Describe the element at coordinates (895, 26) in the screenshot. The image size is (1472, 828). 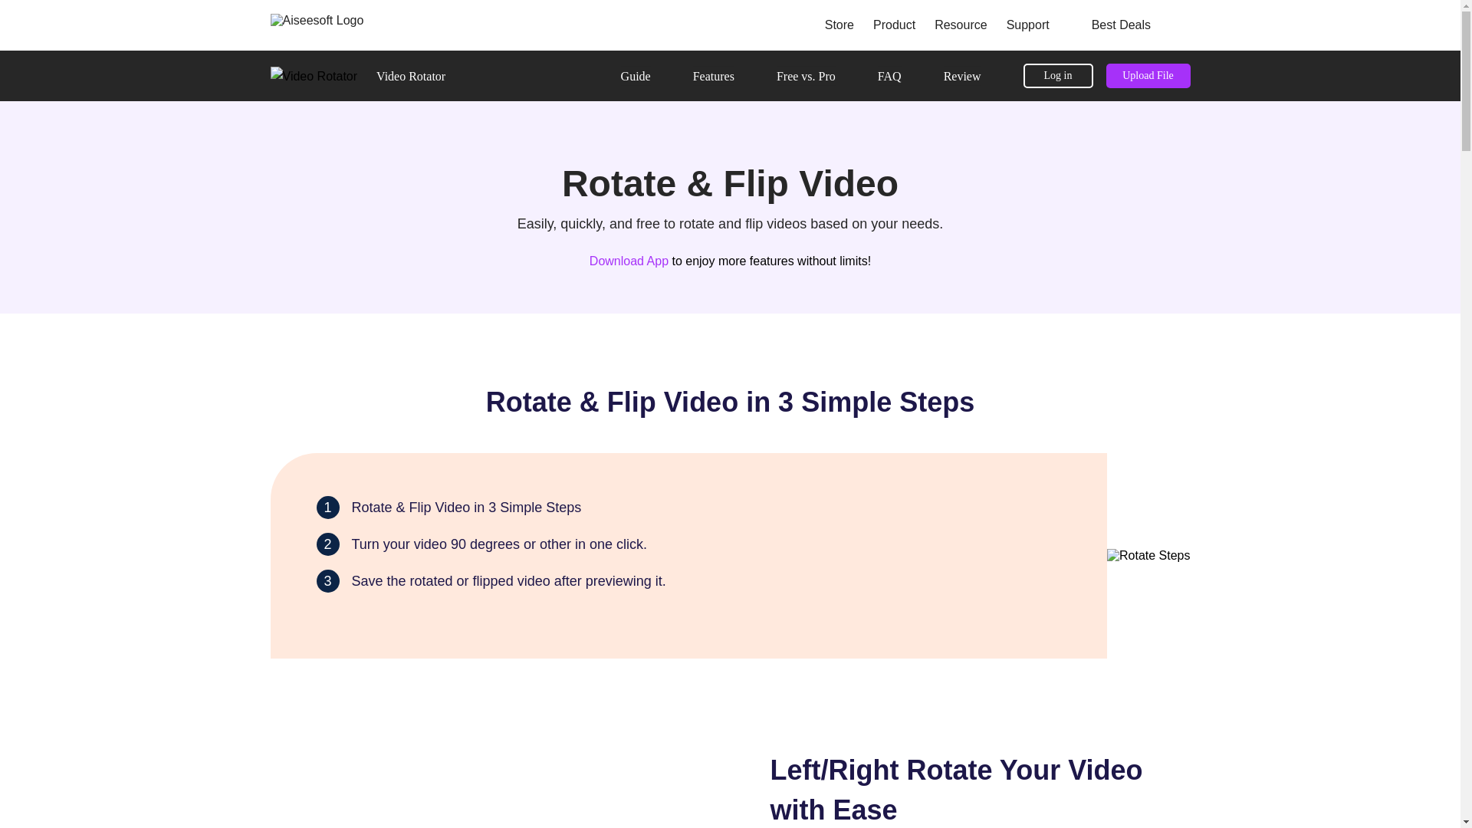
I see `Product` at that location.